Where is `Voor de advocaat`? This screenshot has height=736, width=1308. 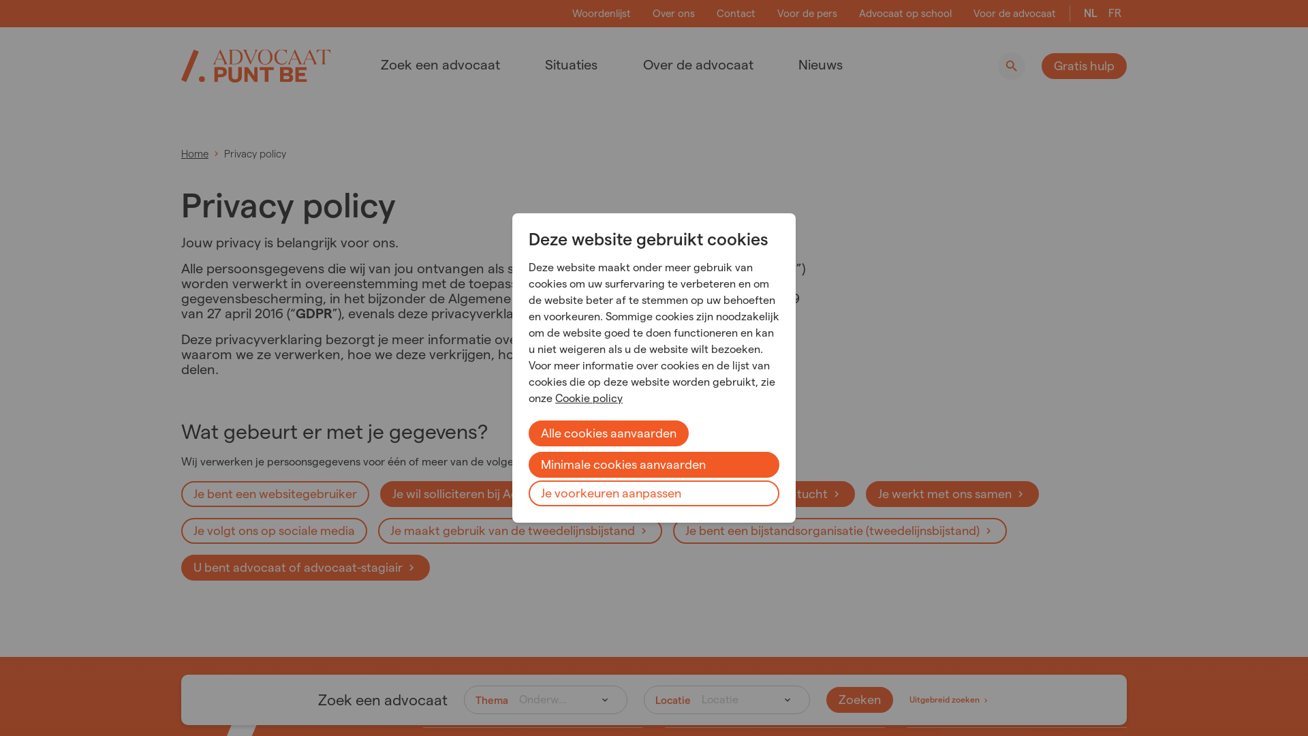 Voor de advocaat is located at coordinates (1015, 14).